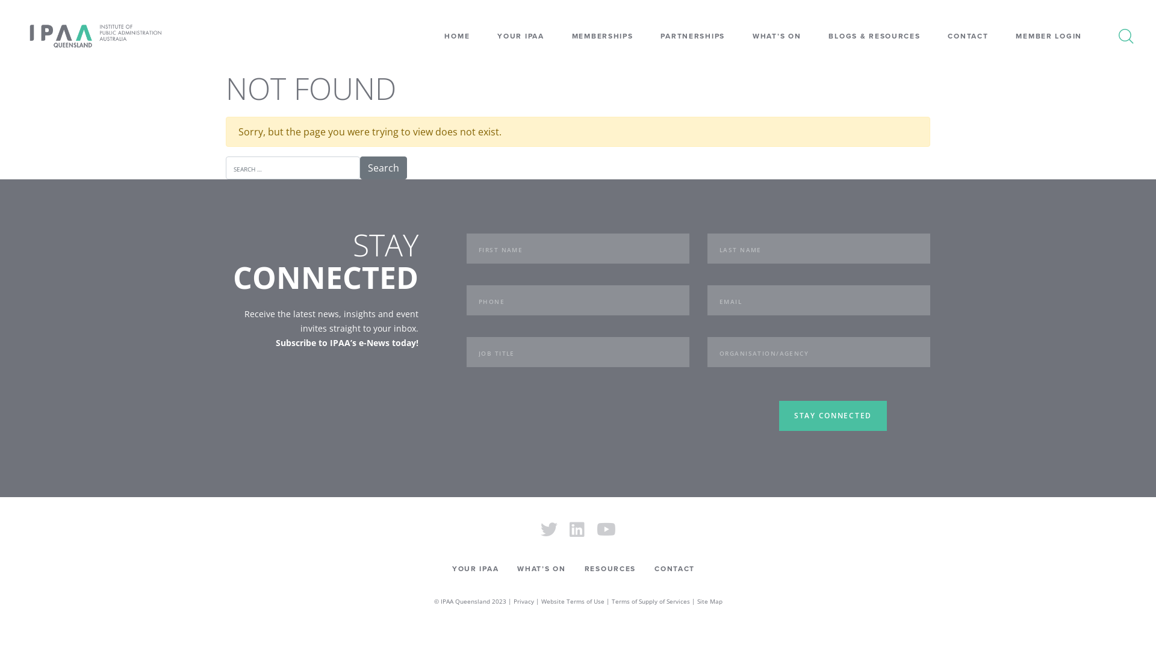 This screenshot has height=650, width=1156. Describe the element at coordinates (651, 601) in the screenshot. I see `Terms of Supply of Services` at that location.